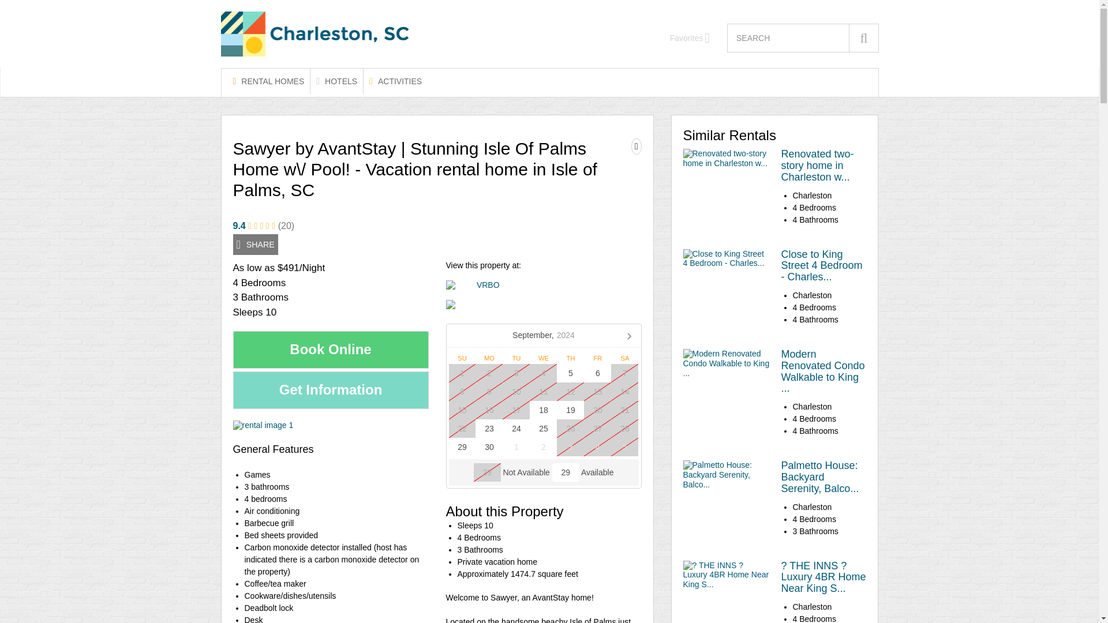 This screenshot has width=1108, height=623. I want to click on ACTIVITIES, so click(395, 81).